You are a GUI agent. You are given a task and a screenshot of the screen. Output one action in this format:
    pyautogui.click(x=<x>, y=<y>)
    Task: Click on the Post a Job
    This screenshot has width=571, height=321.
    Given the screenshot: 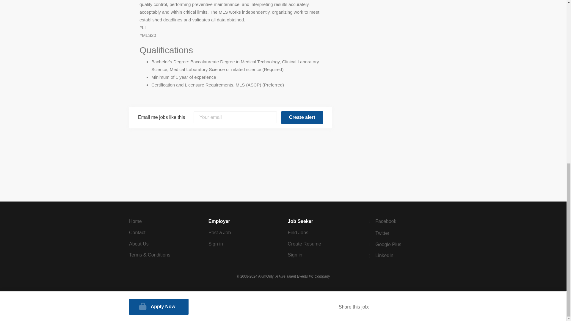 What is the action you would take?
    pyautogui.click(x=219, y=232)
    